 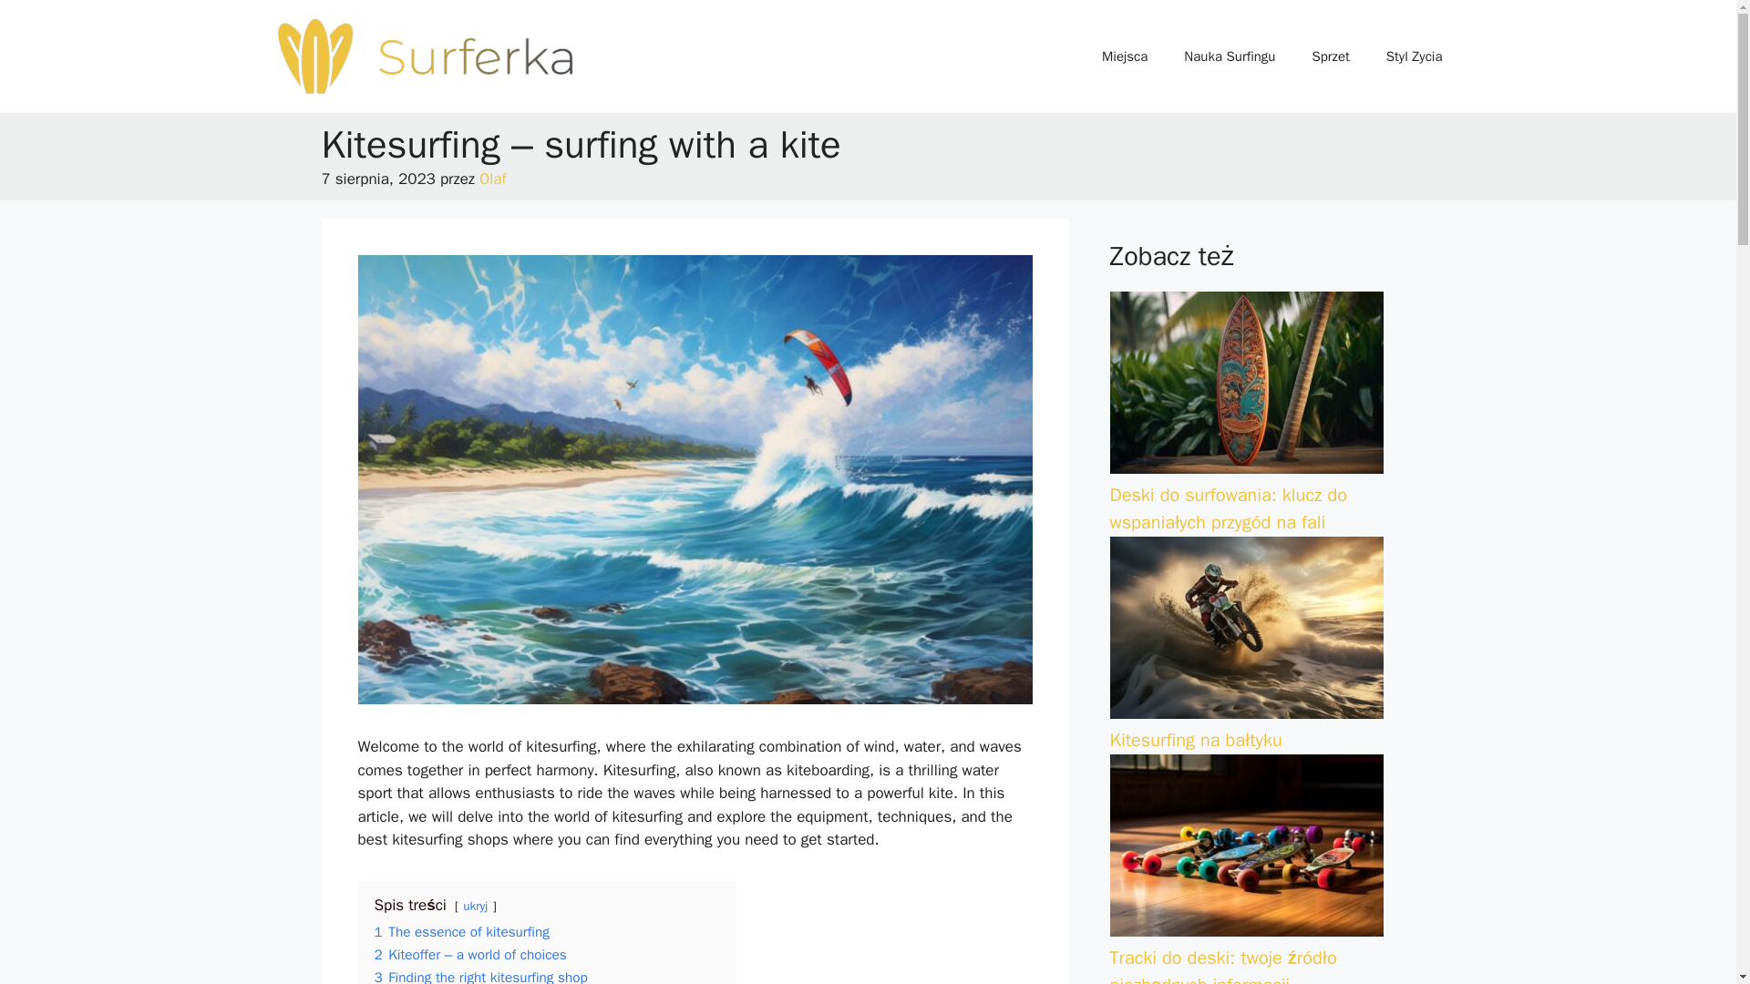 I want to click on Olaf, so click(x=493, y=179).